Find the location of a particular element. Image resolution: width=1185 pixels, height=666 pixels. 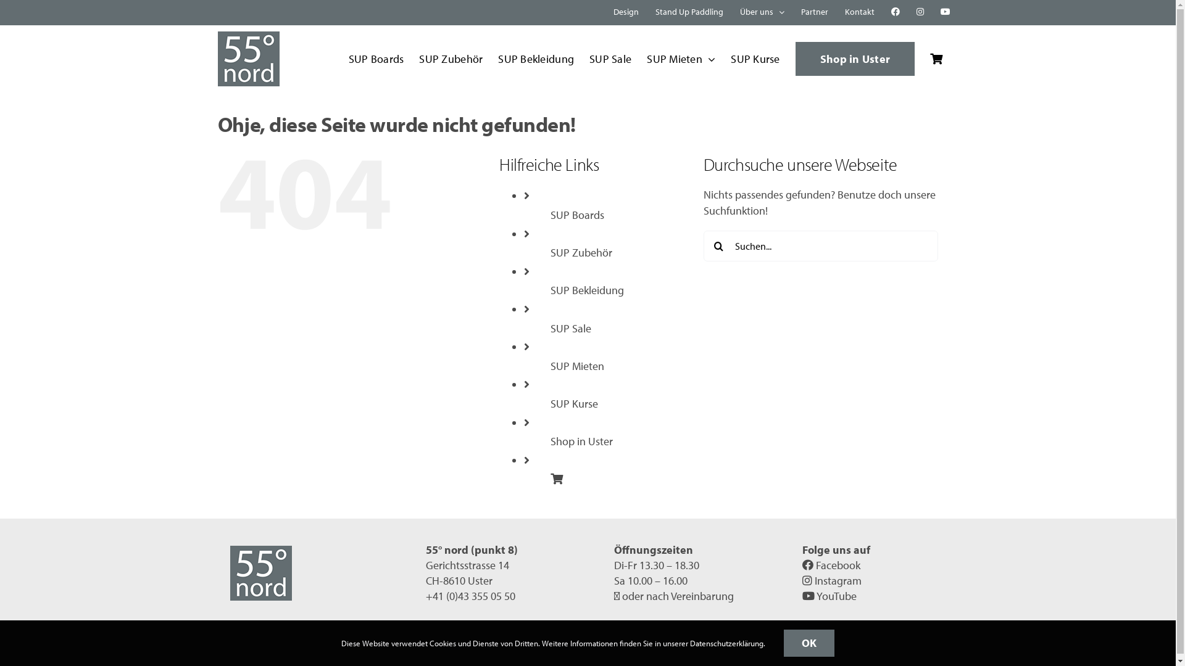

SUP Mieten is located at coordinates (681, 59).